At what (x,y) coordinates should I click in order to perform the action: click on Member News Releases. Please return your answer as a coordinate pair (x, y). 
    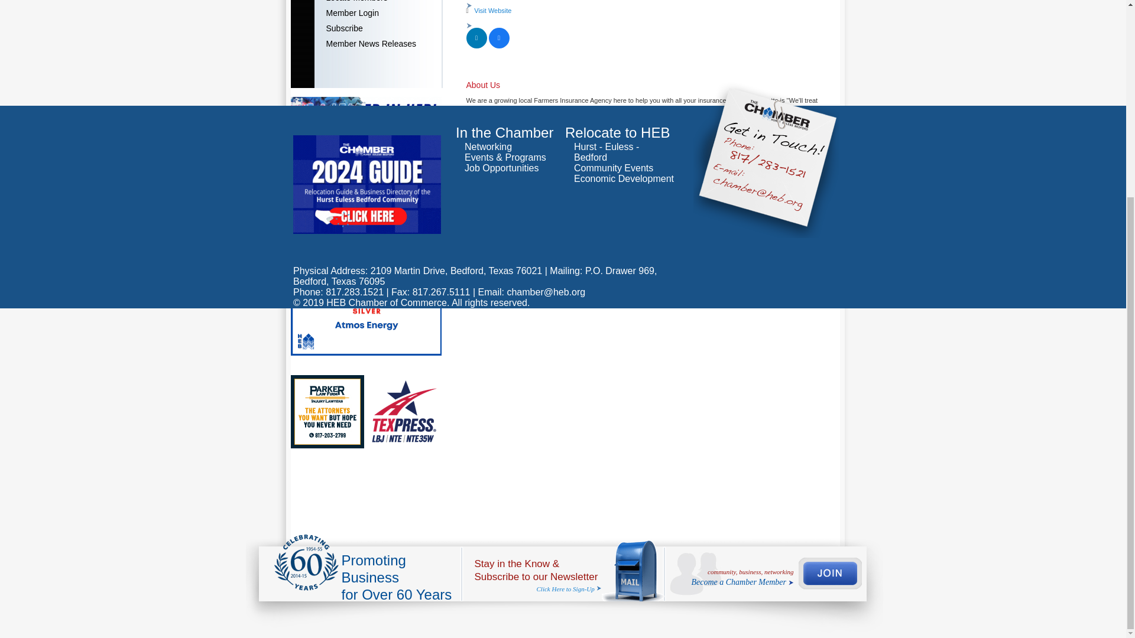
    Looking at the image, I should click on (378, 44).